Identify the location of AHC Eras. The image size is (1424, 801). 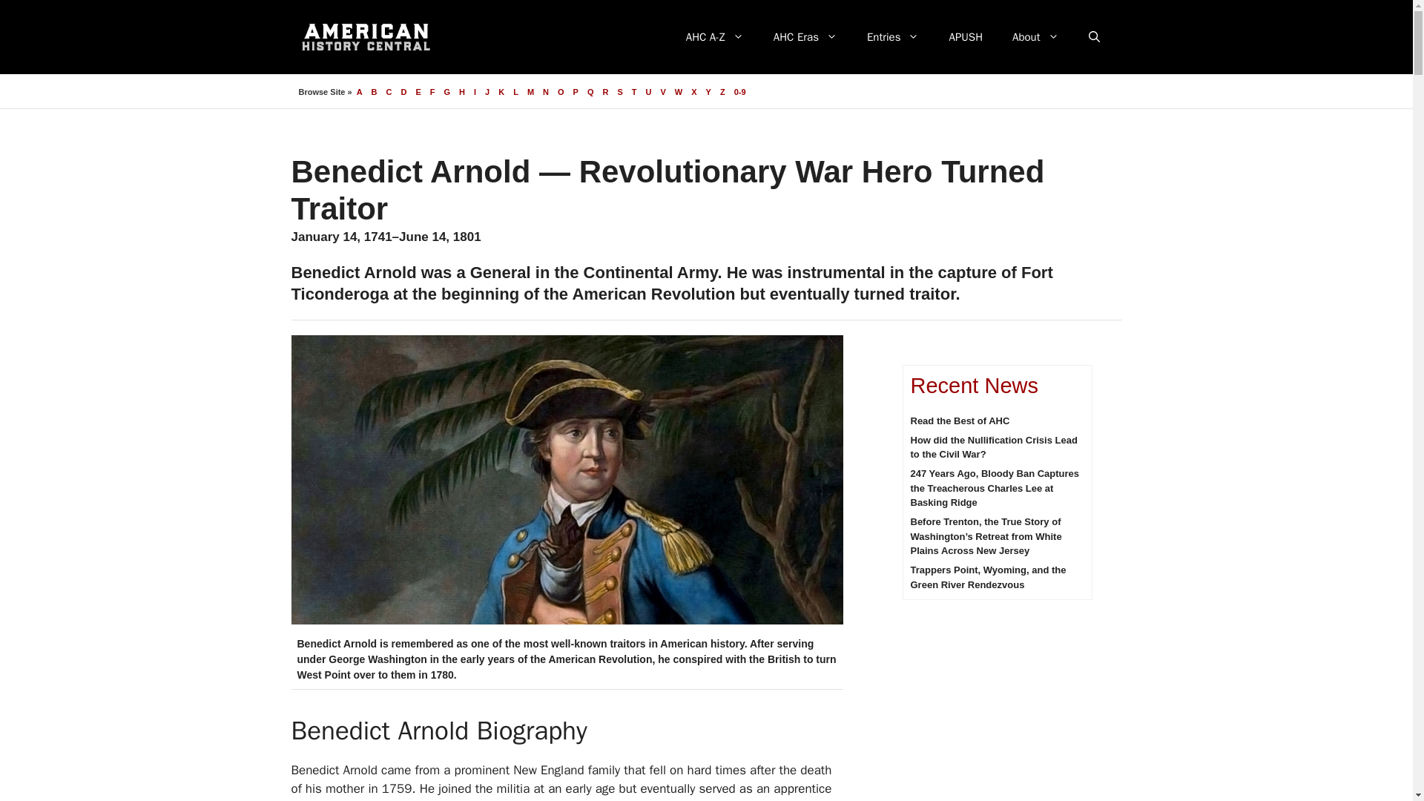
(805, 37).